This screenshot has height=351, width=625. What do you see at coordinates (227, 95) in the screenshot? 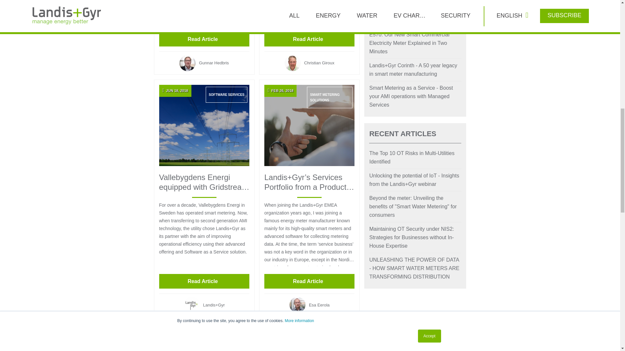
I see `SOFTWARE SERVICES` at bounding box center [227, 95].